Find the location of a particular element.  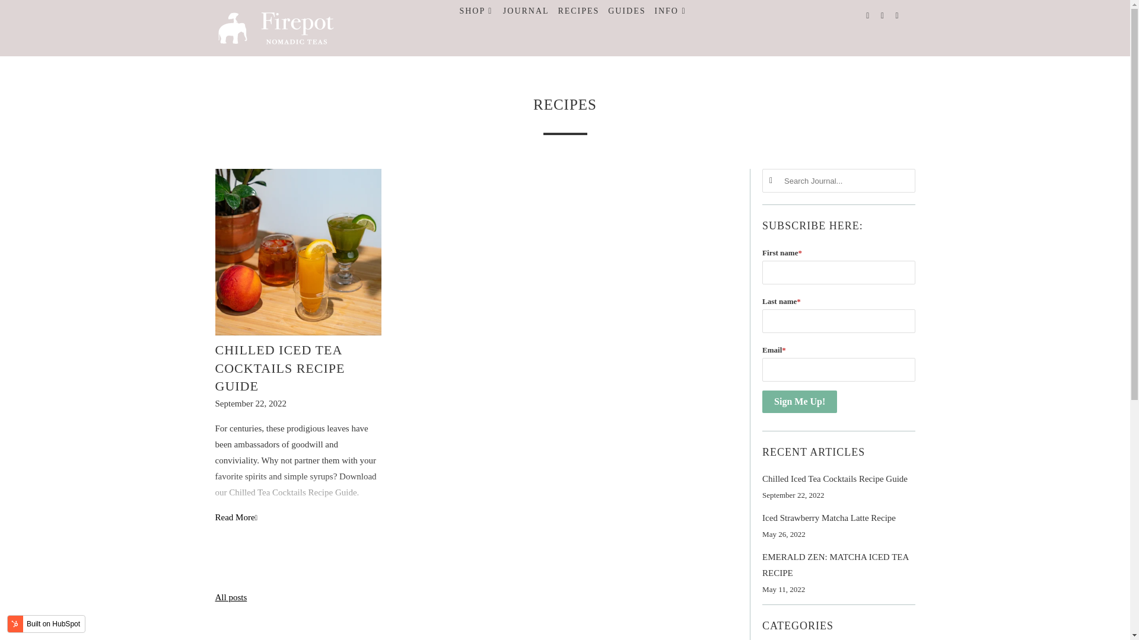

Sign Me Up! is located at coordinates (800, 401).